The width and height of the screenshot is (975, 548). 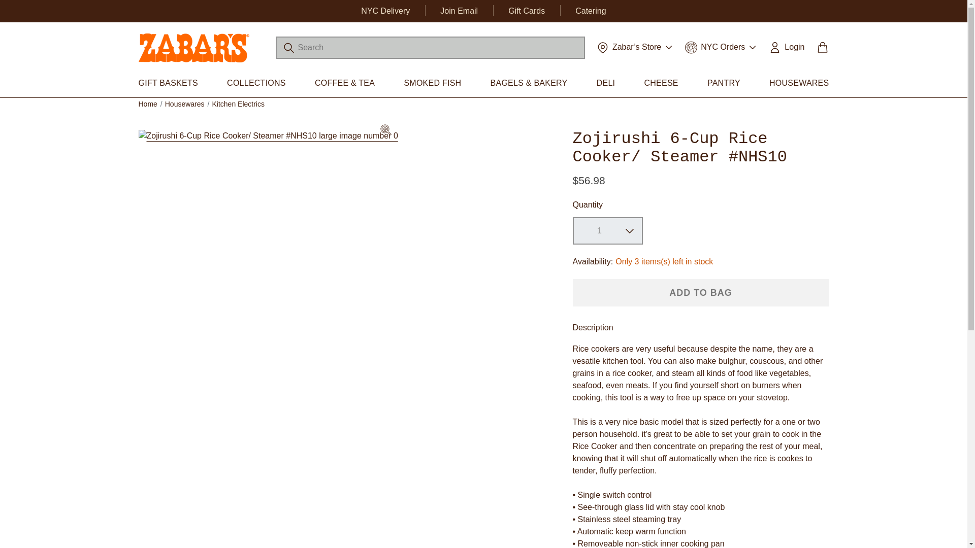 I want to click on Cart 0 Items, so click(x=822, y=51).